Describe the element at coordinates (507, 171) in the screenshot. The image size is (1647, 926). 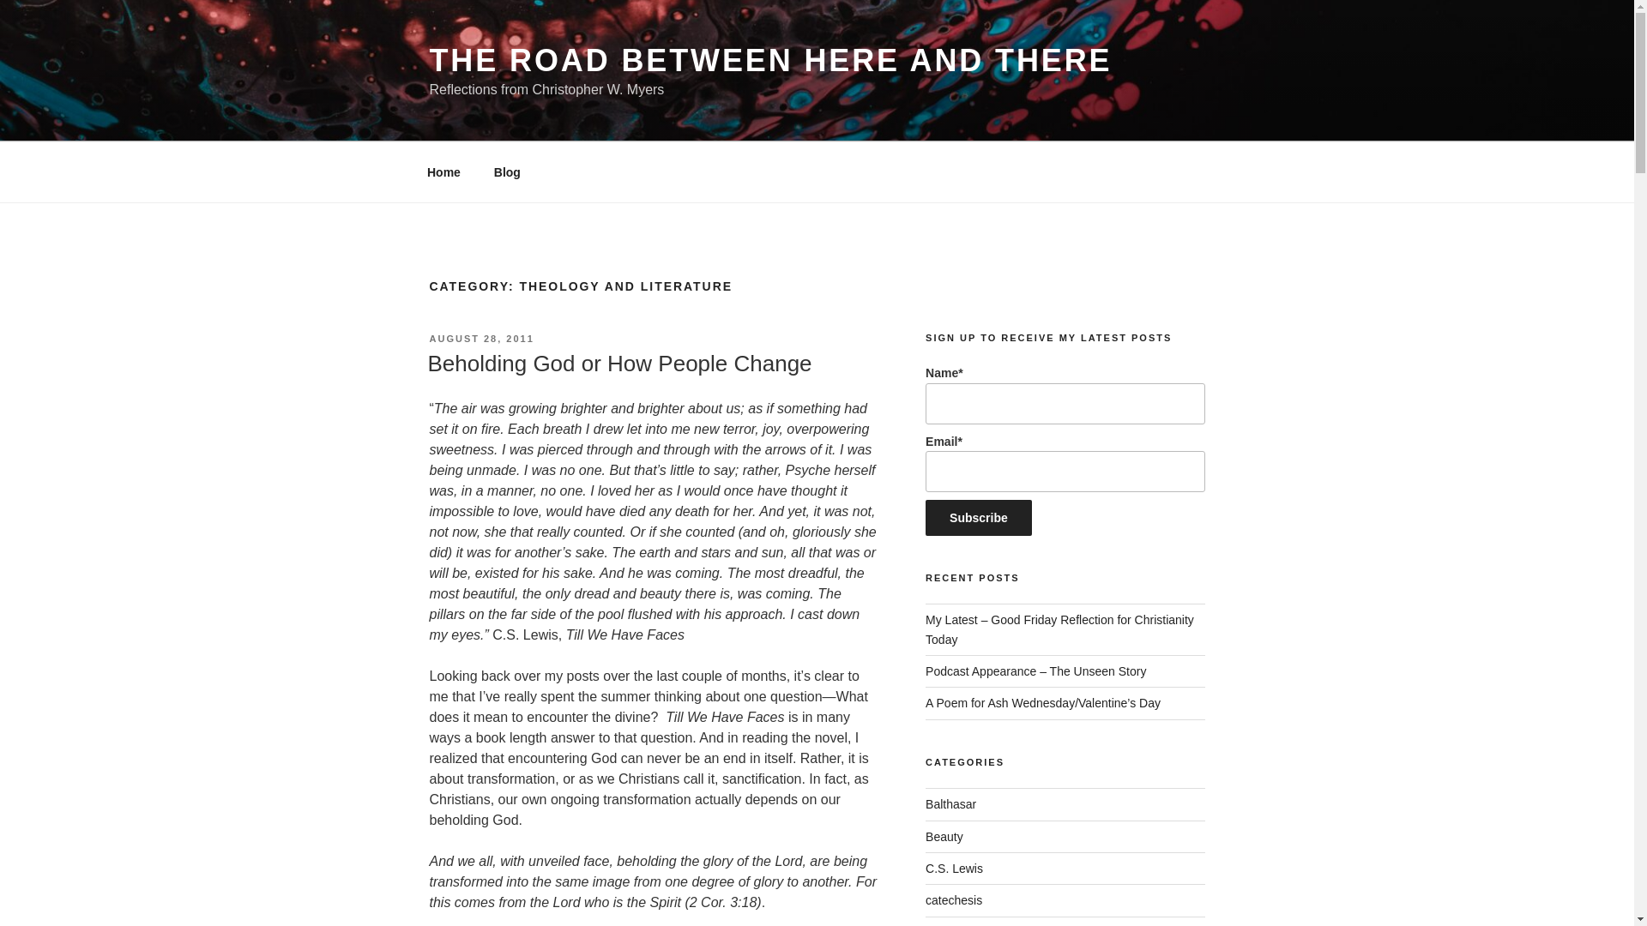
I see `Blog` at that location.